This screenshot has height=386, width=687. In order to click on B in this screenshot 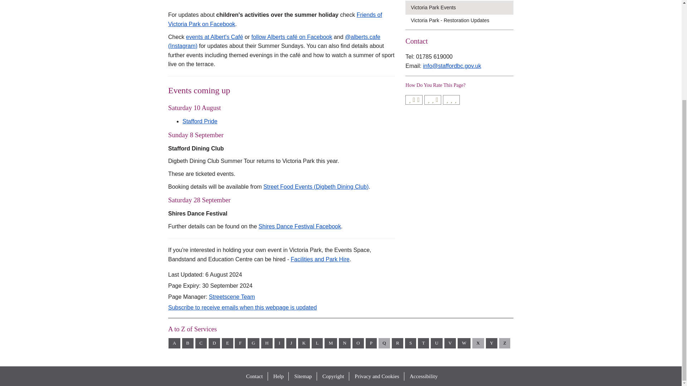, I will do `click(187, 343)`.